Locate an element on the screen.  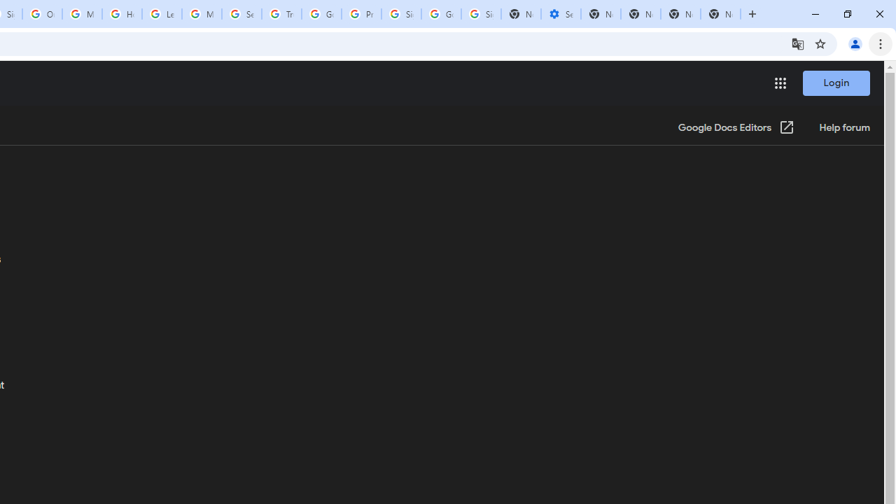
Google Cybersecurity Innovations - Google Safety Center is located at coordinates (441, 14).